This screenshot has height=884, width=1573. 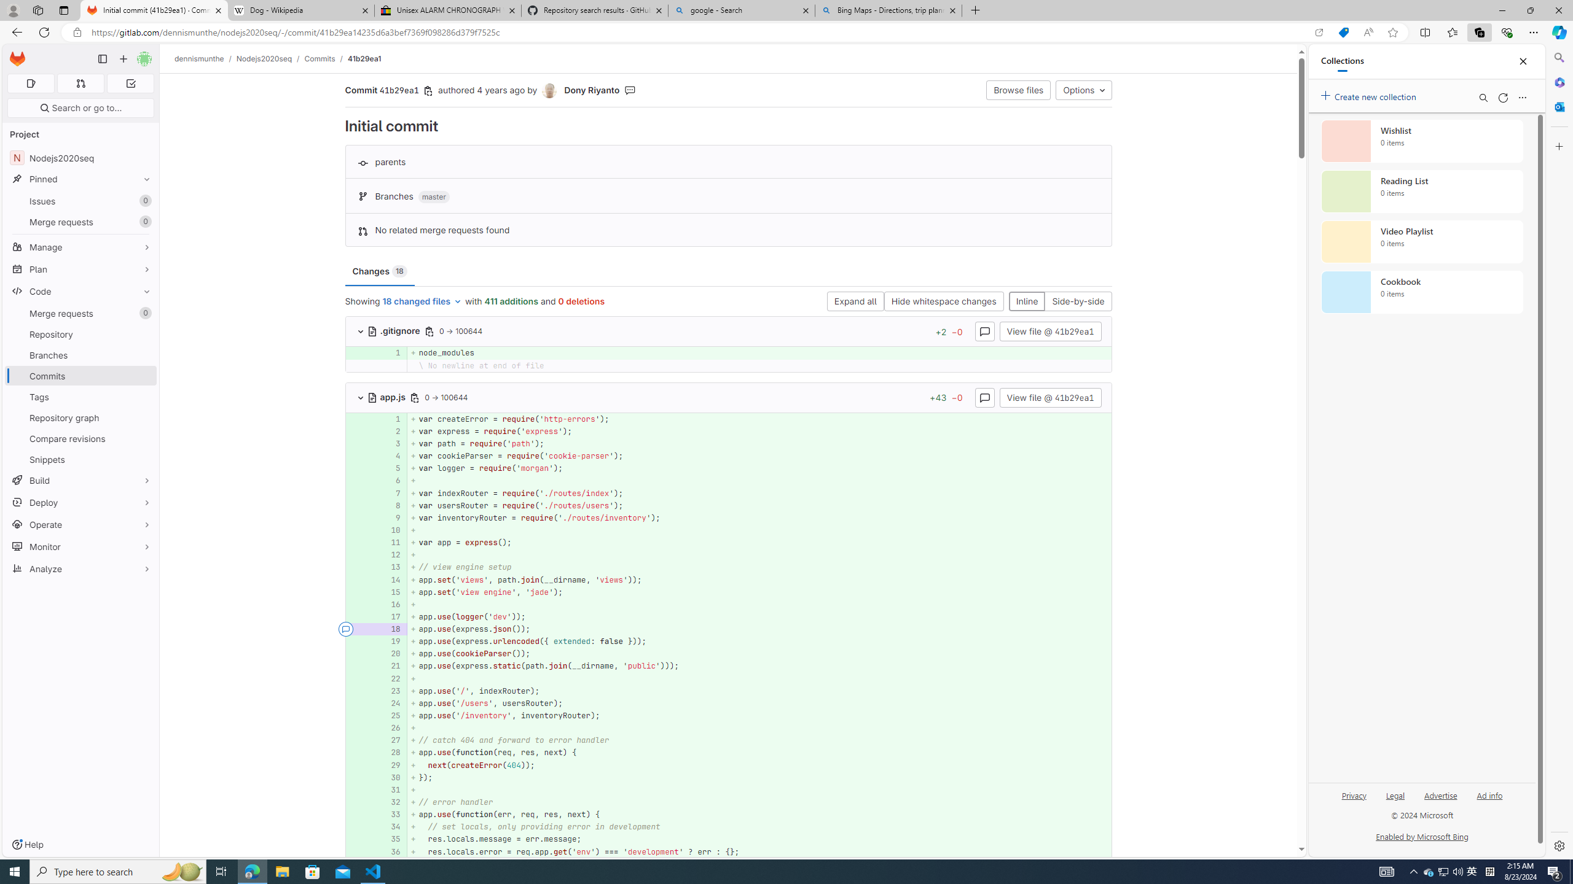 What do you see at coordinates (759, 443) in the screenshot?
I see `+ var path = require('path'); ` at bounding box center [759, 443].